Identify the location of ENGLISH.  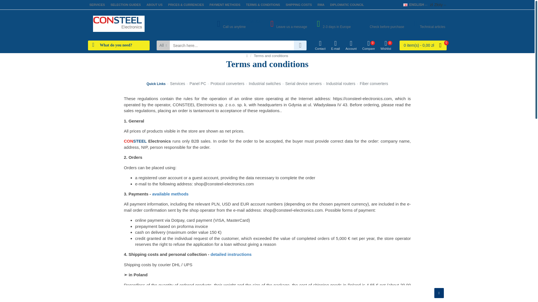
(286, 23).